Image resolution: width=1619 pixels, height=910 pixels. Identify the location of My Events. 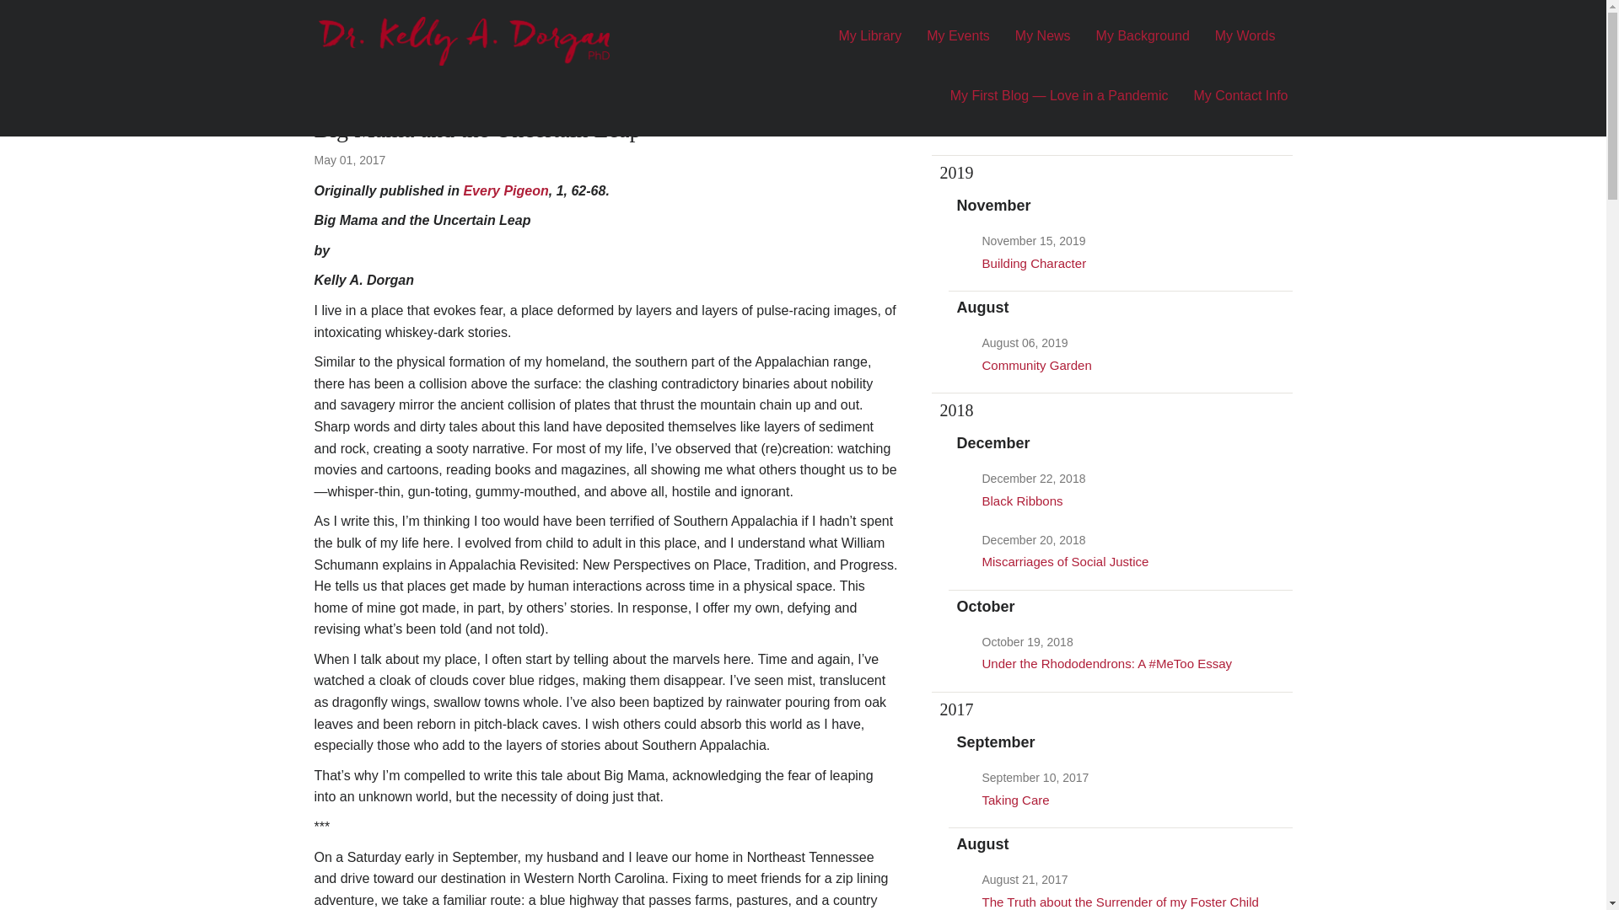
(958, 46).